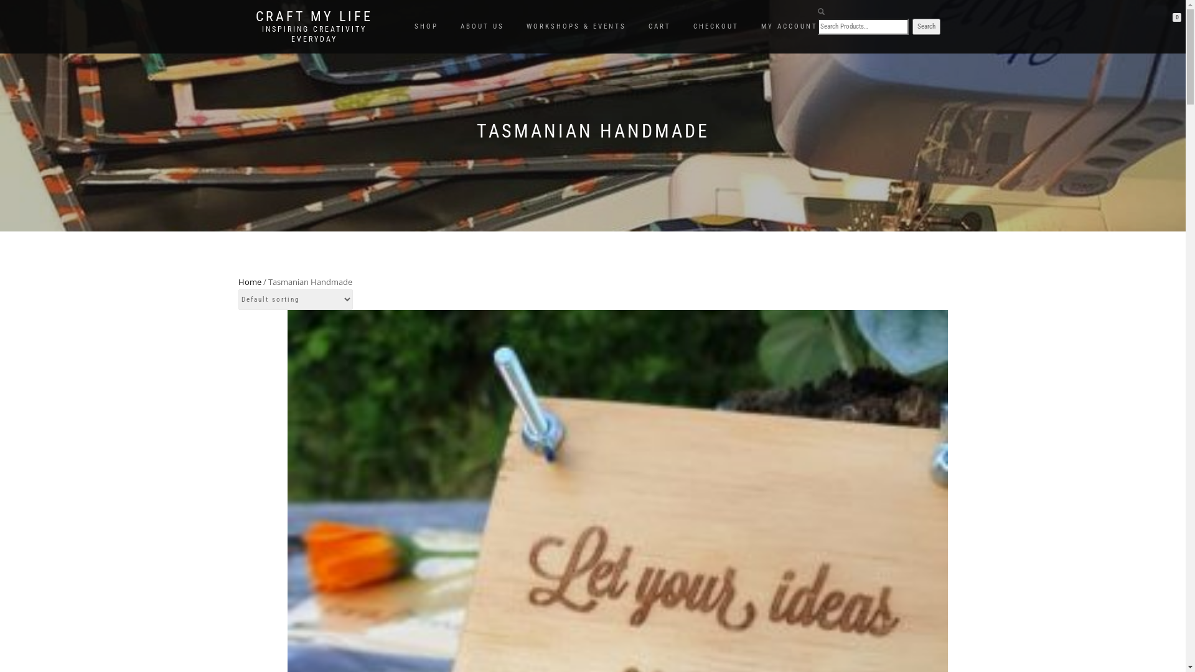  What do you see at coordinates (576, 27) in the screenshot?
I see `WORKSHOPS & EVENTS` at bounding box center [576, 27].